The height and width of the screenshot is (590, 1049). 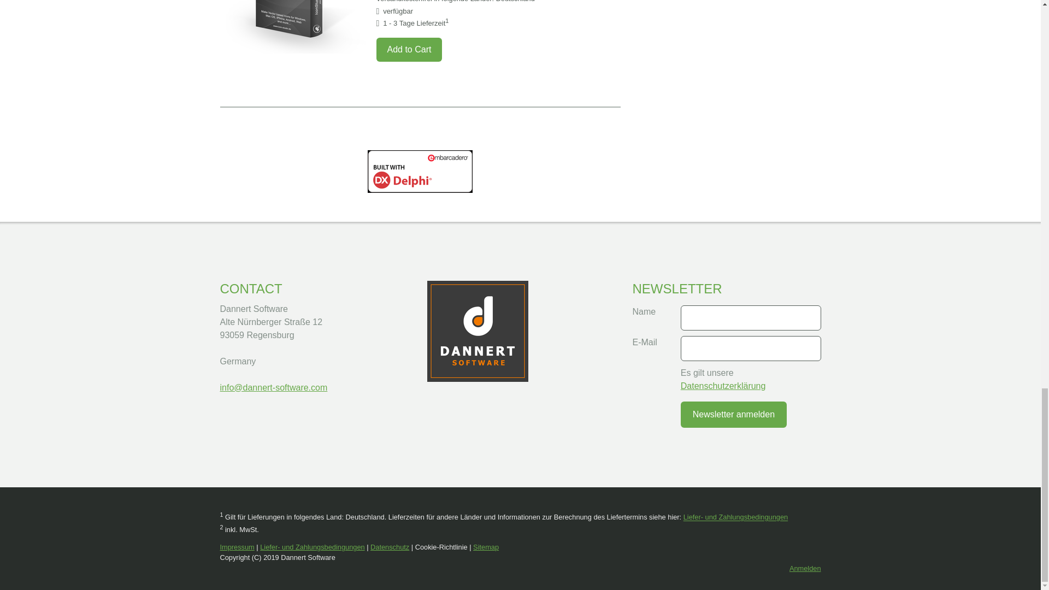 I want to click on Anmelden, so click(x=805, y=568).